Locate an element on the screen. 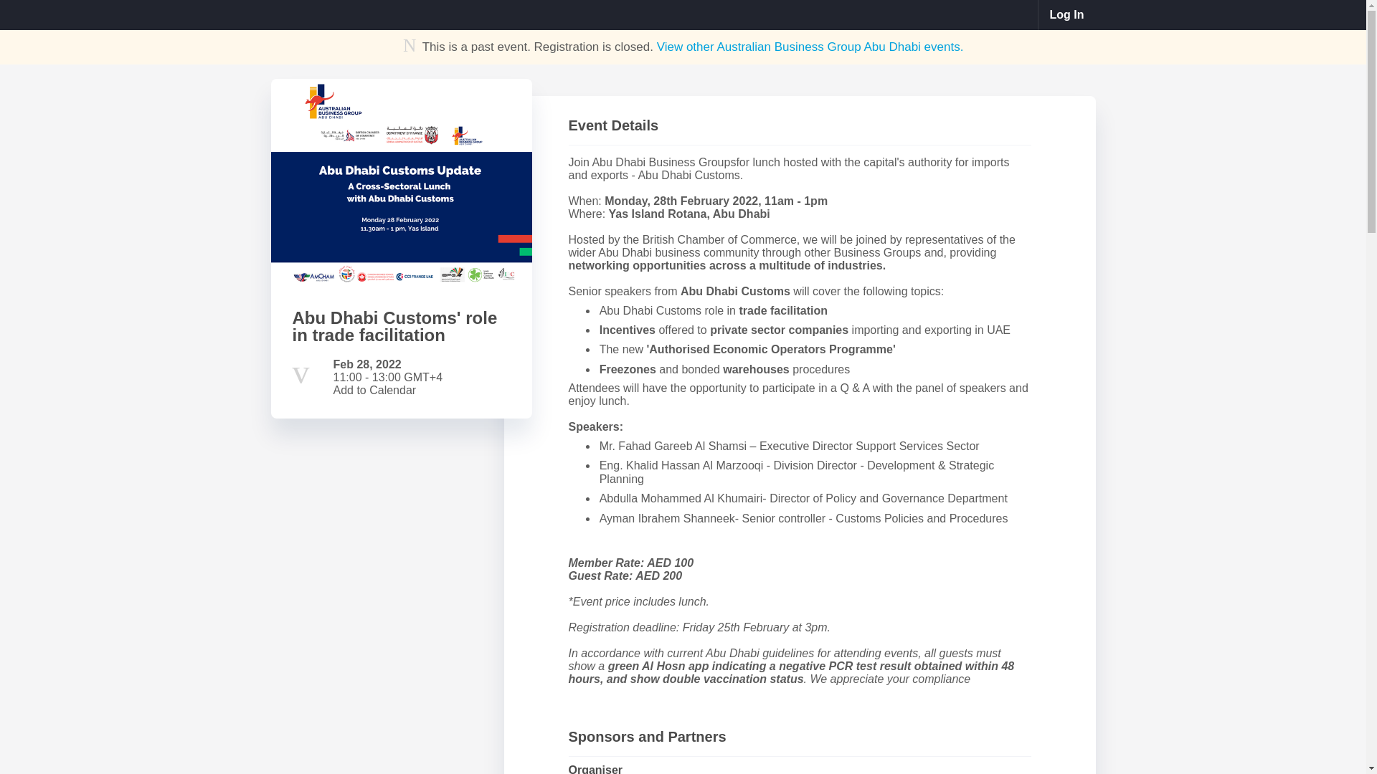 This screenshot has width=1377, height=774. Log In is located at coordinates (1067, 15).